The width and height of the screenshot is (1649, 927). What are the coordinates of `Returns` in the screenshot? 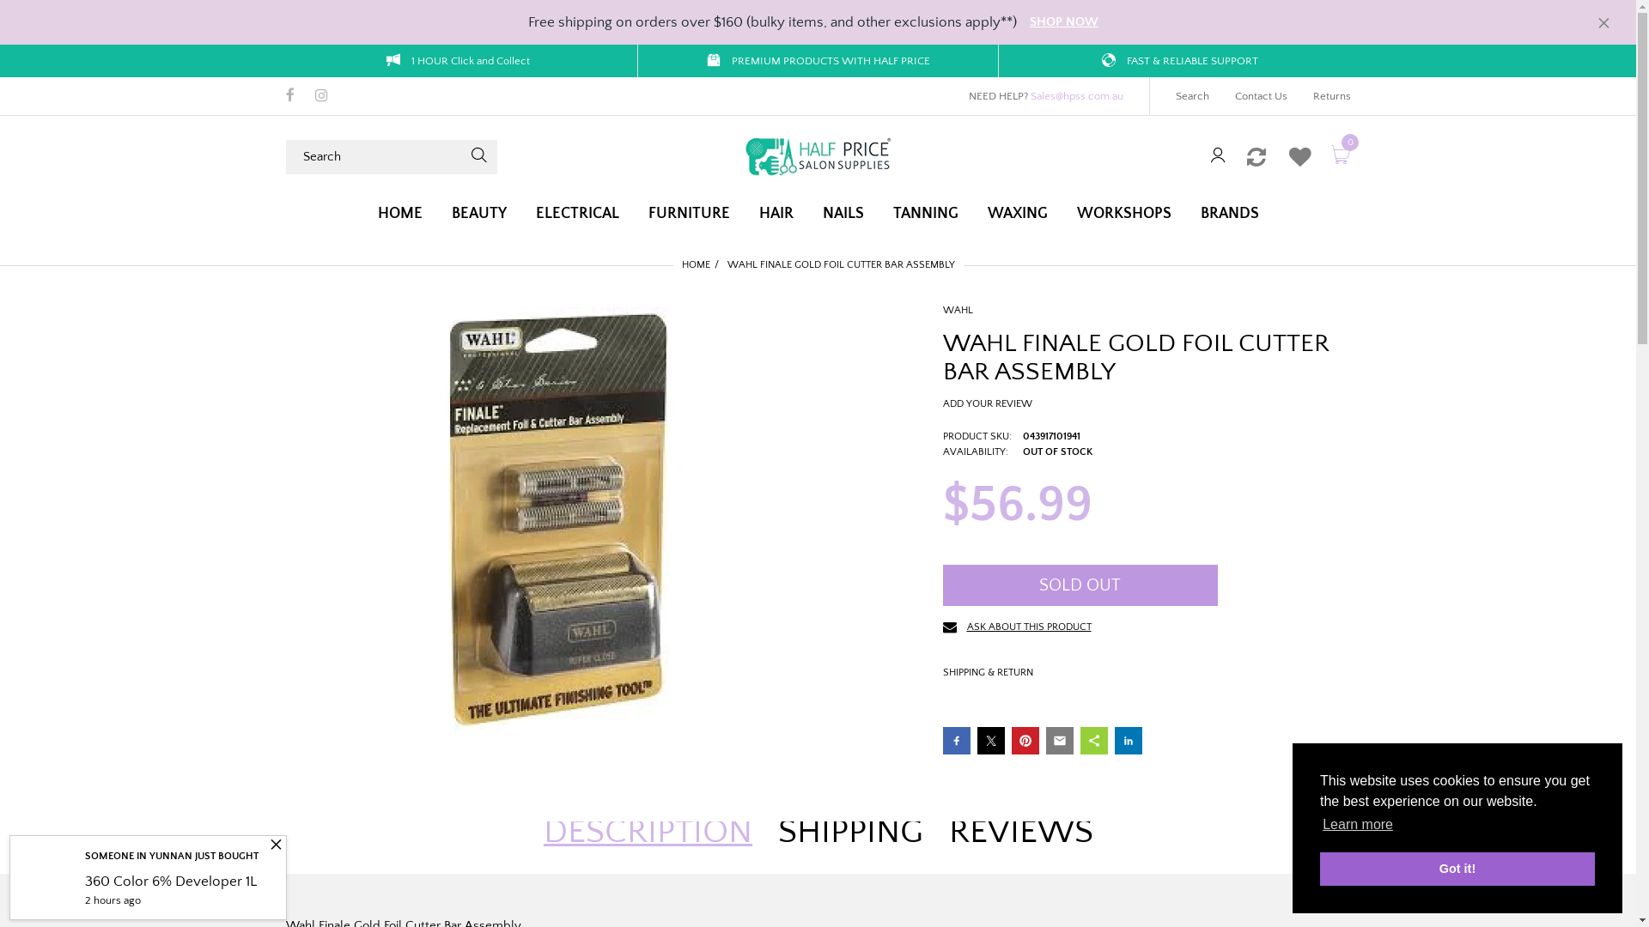 It's located at (1331, 96).